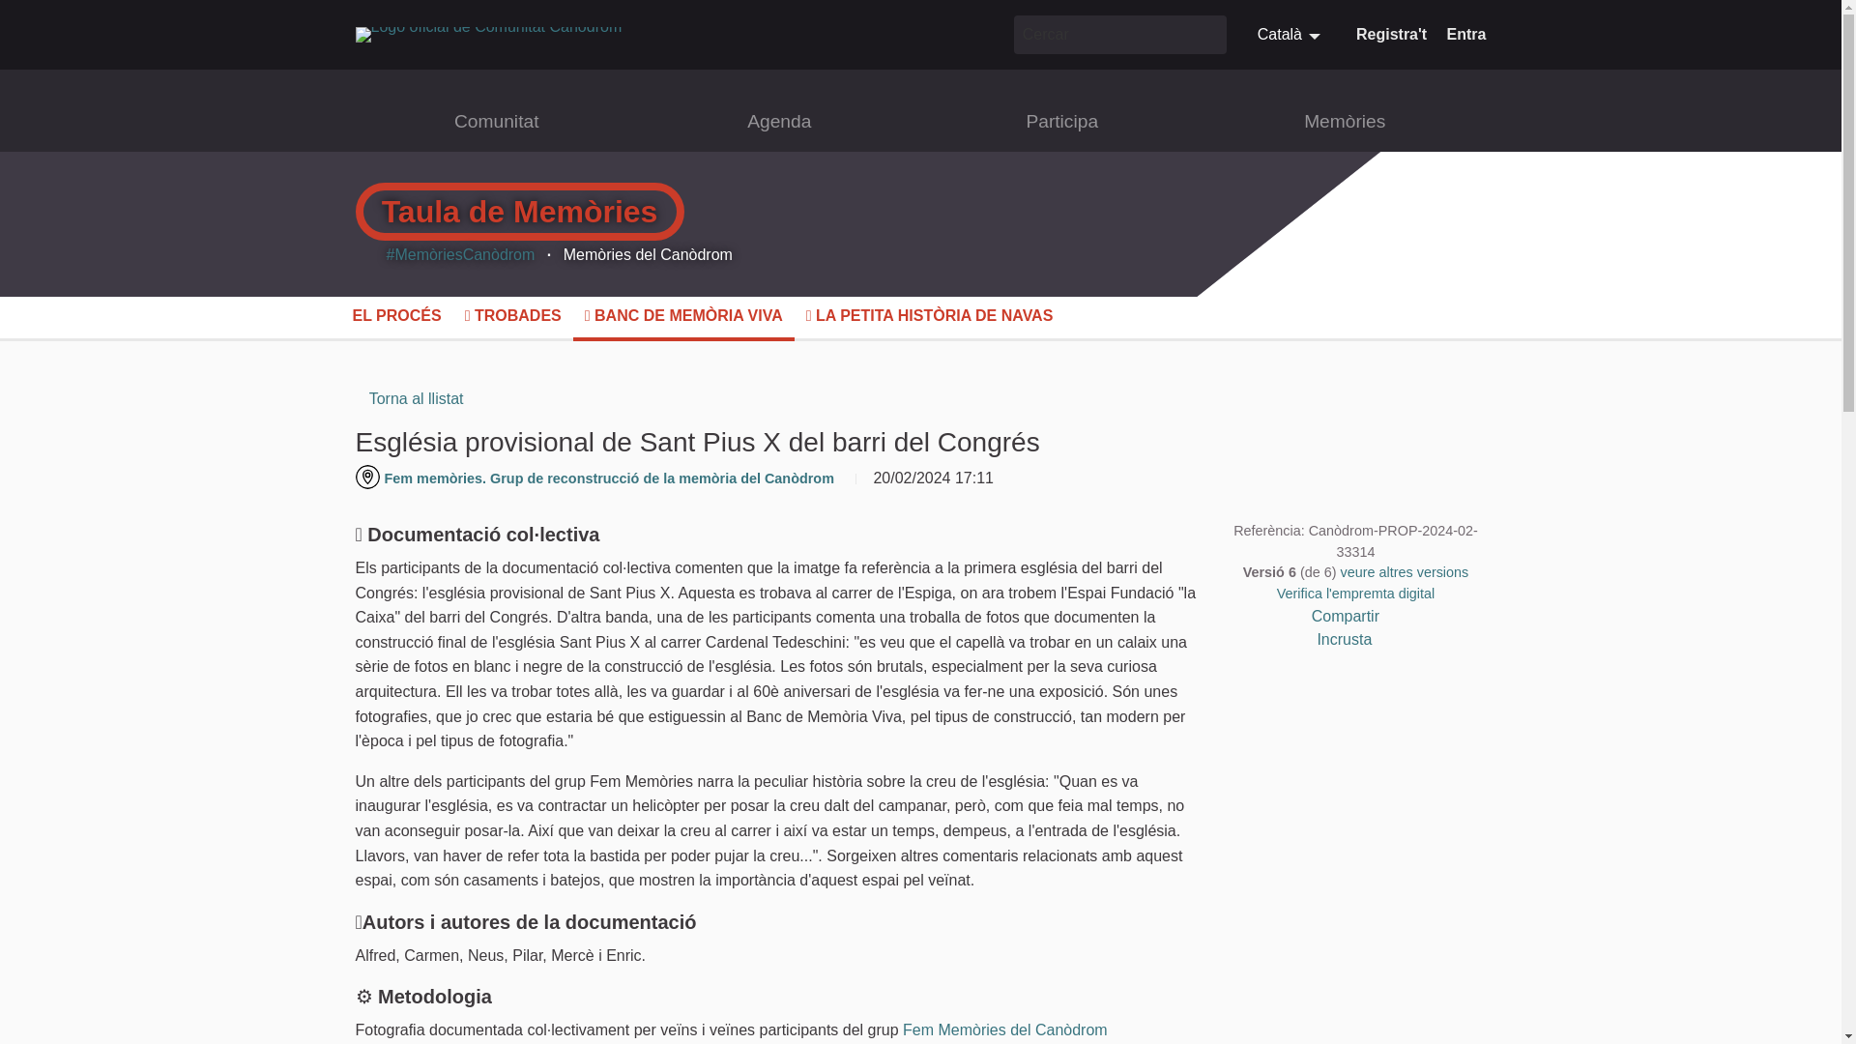 The height and width of the screenshot is (1044, 1856). I want to click on Cercar, so click(1102, 35).